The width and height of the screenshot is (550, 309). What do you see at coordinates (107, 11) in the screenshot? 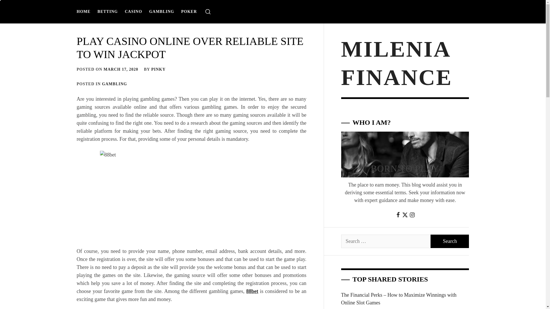
I see `BETTING` at bounding box center [107, 11].